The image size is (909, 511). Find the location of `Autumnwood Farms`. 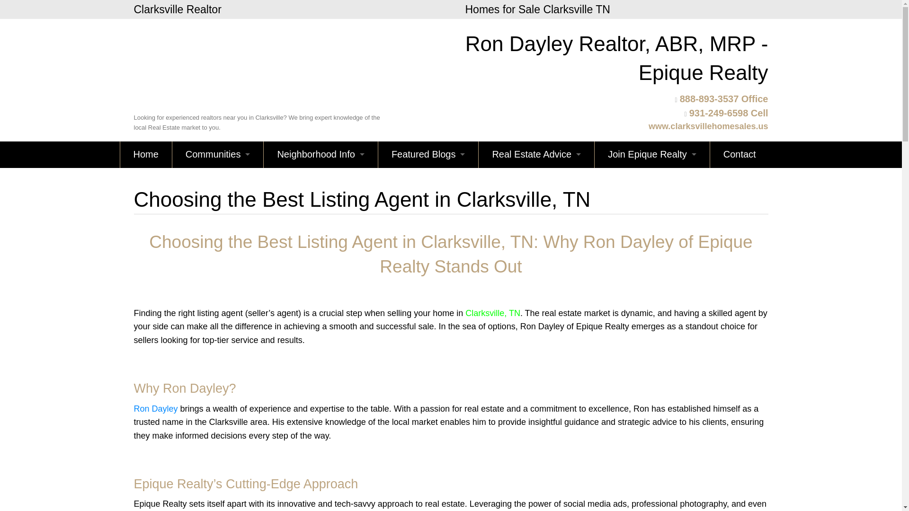

Autumnwood Farms is located at coordinates (218, 260).